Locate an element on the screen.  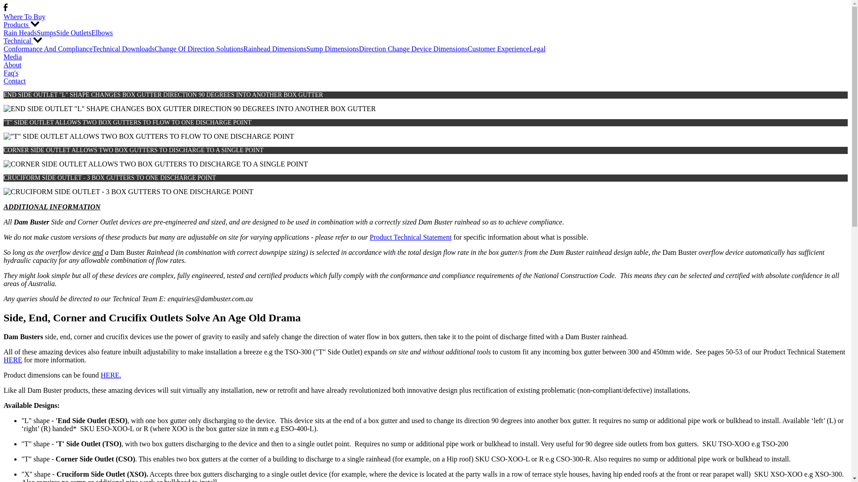
Media is located at coordinates (425, 57).